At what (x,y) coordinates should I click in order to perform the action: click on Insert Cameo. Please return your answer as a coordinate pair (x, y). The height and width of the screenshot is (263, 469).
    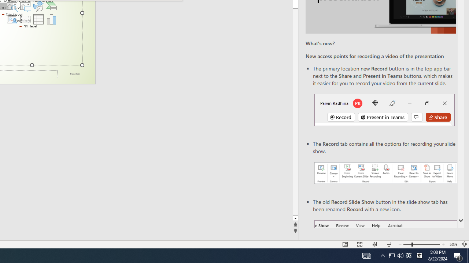
    Looking at the image, I should click on (12, 19).